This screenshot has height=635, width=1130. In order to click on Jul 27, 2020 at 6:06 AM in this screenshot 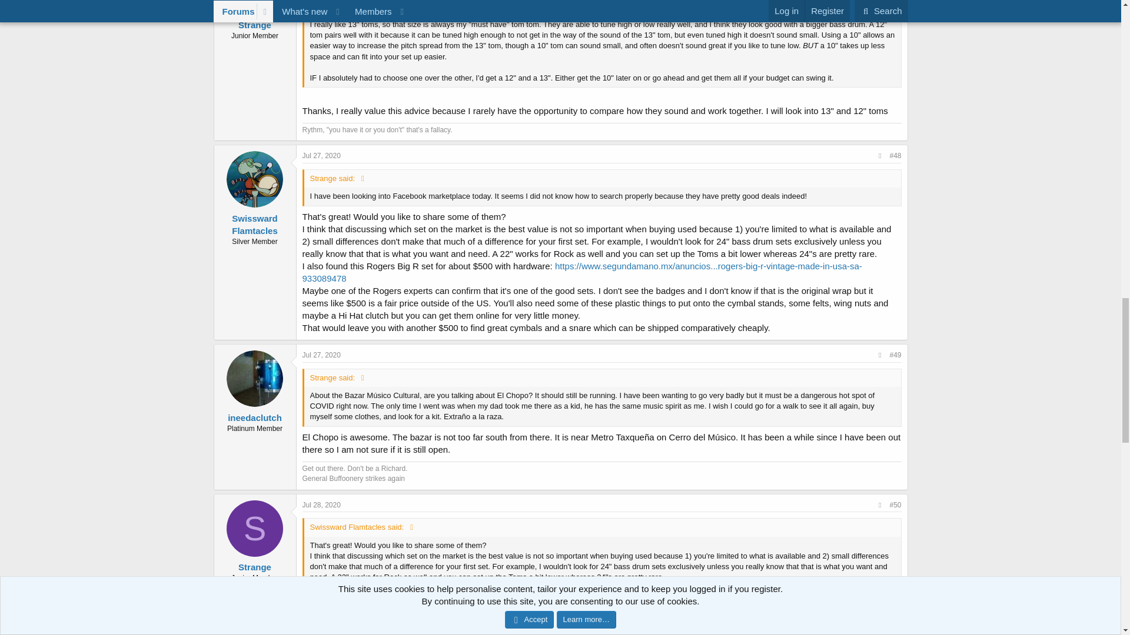, I will do `click(321, 156)`.